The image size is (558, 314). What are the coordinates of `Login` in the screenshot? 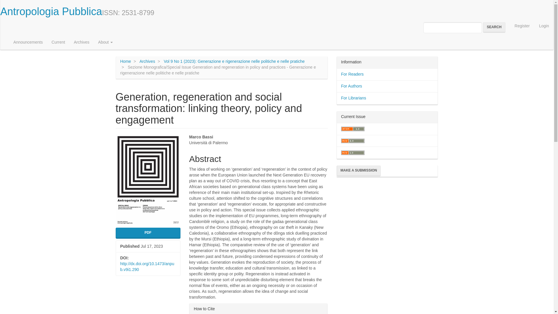 It's located at (544, 26).